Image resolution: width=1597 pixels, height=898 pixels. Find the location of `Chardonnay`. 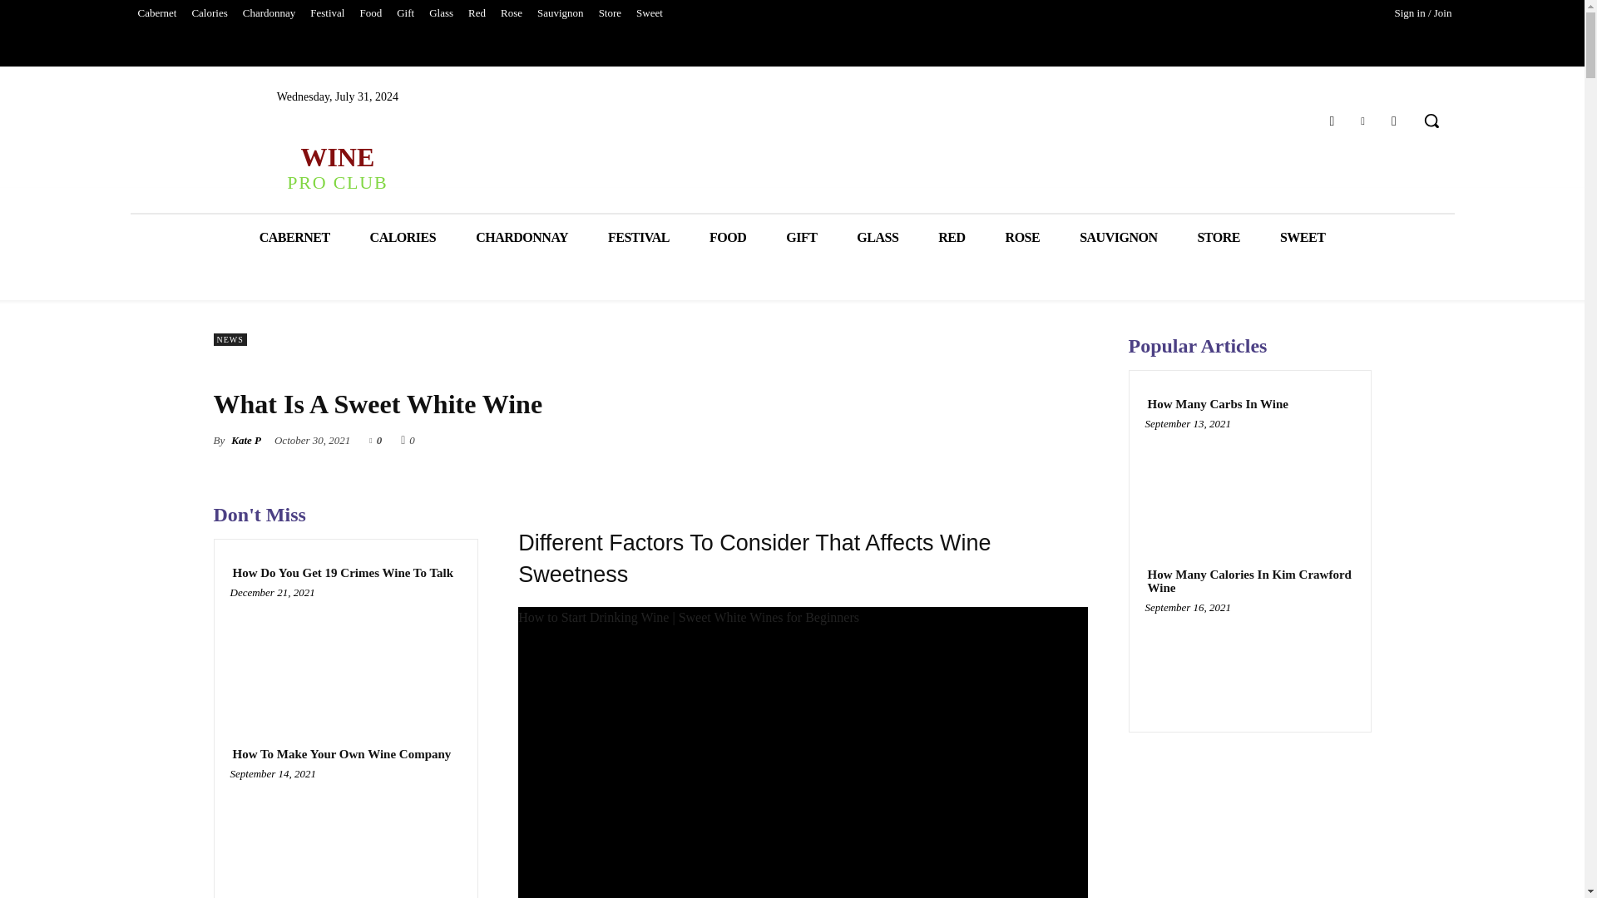

Chardonnay is located at coordinates (269, 13).